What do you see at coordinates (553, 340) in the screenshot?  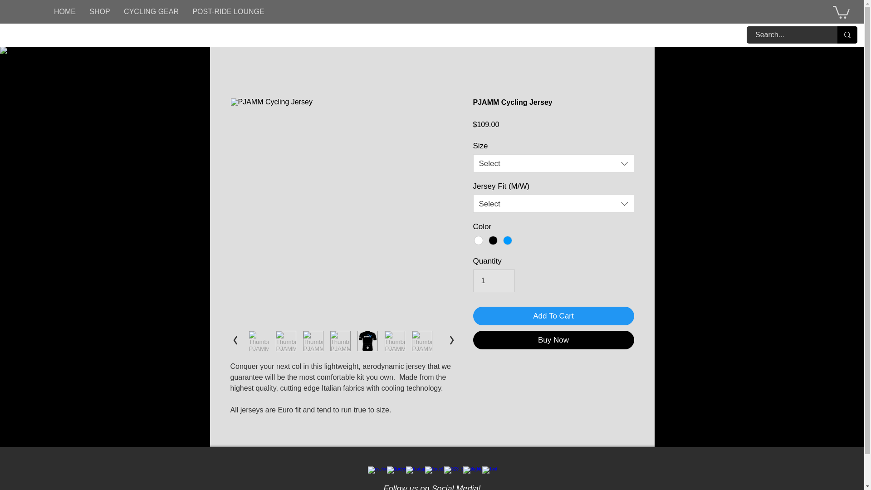 I see `Buy Now` at bounding box center [553, 340].